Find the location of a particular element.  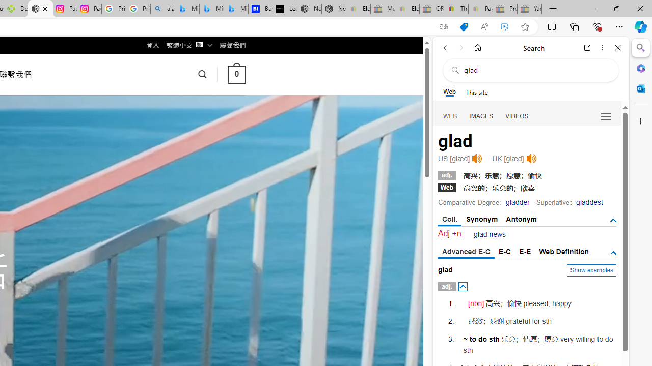

Back is located at coordinates (445, 48).